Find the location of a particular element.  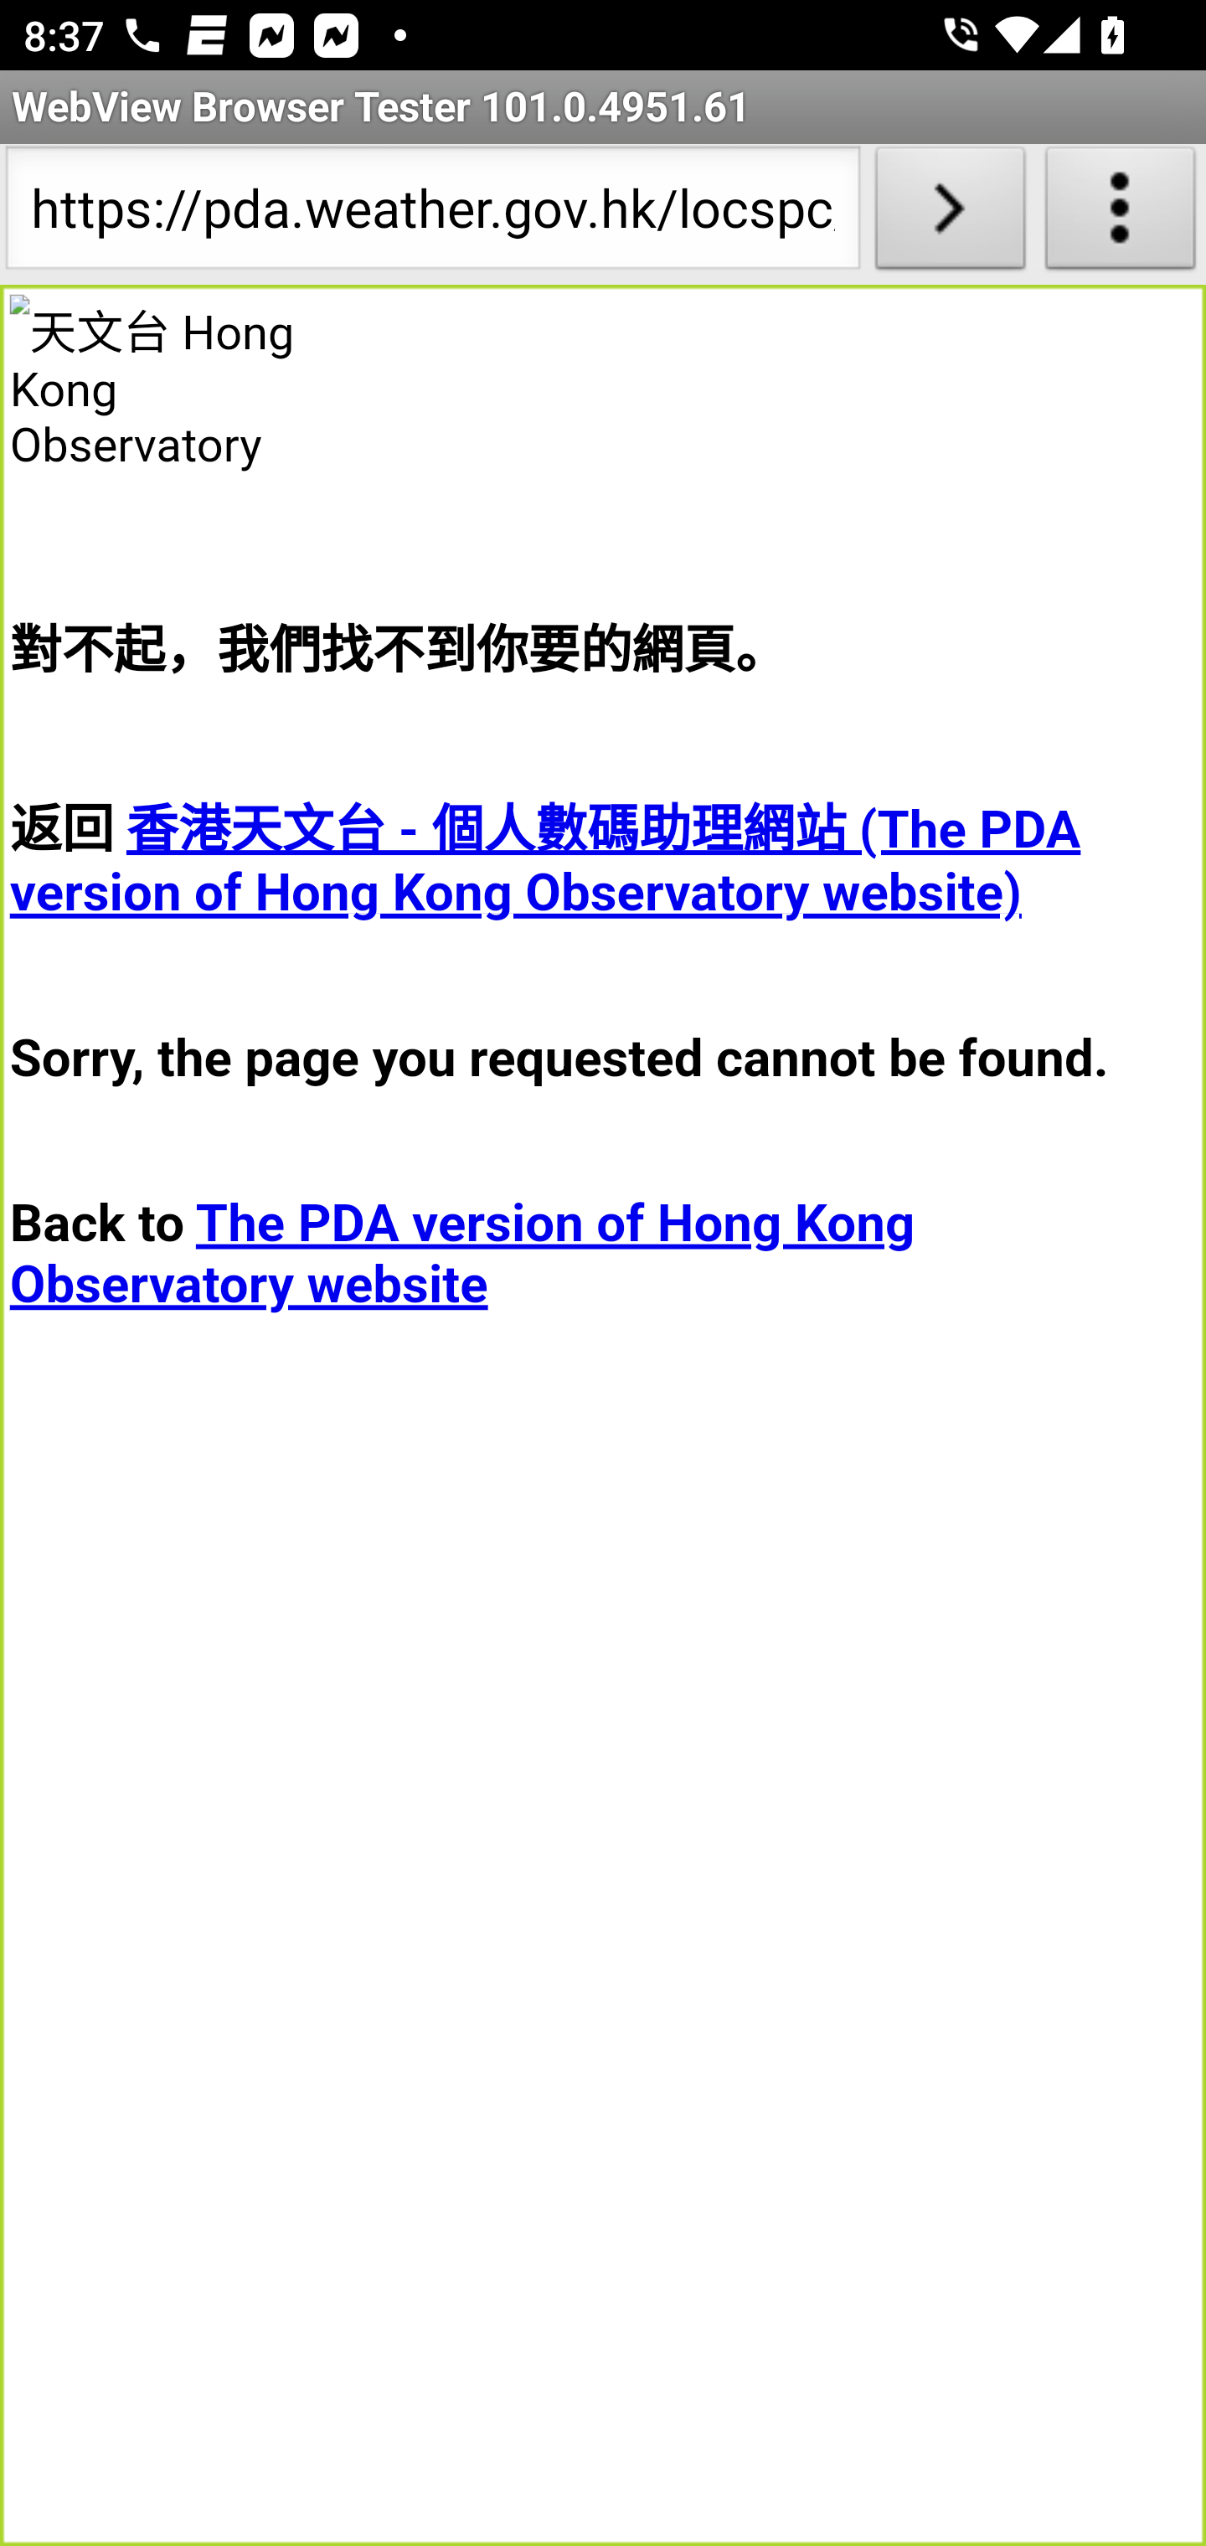

Load URL is located at coordinates (950, 214).